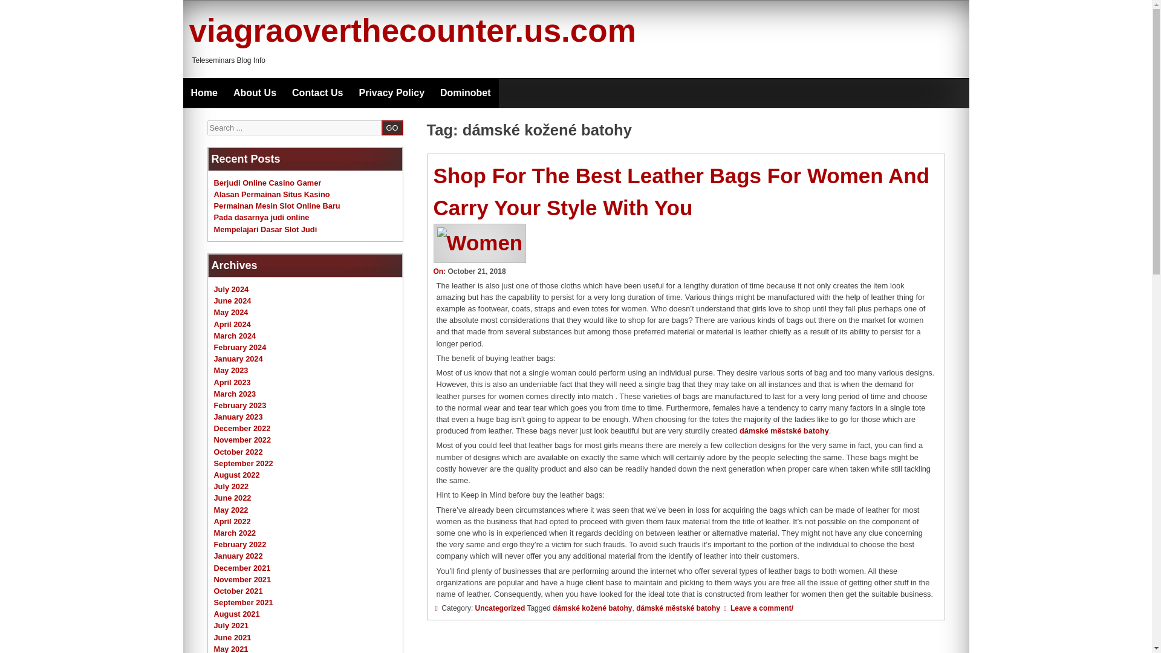  Describe the element at coordinates (500, 608) in the screenshot. I see `Uncategorized` at that location.